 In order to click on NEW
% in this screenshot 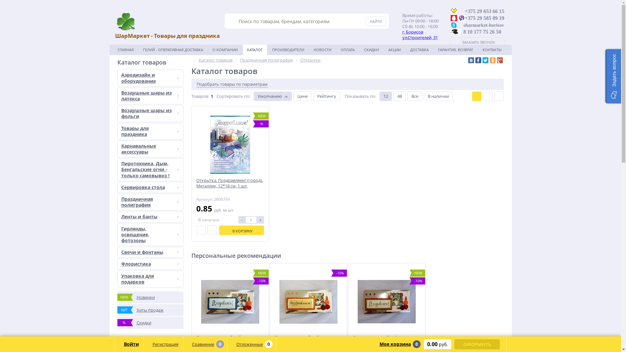, I will do `click(230, 145)`.